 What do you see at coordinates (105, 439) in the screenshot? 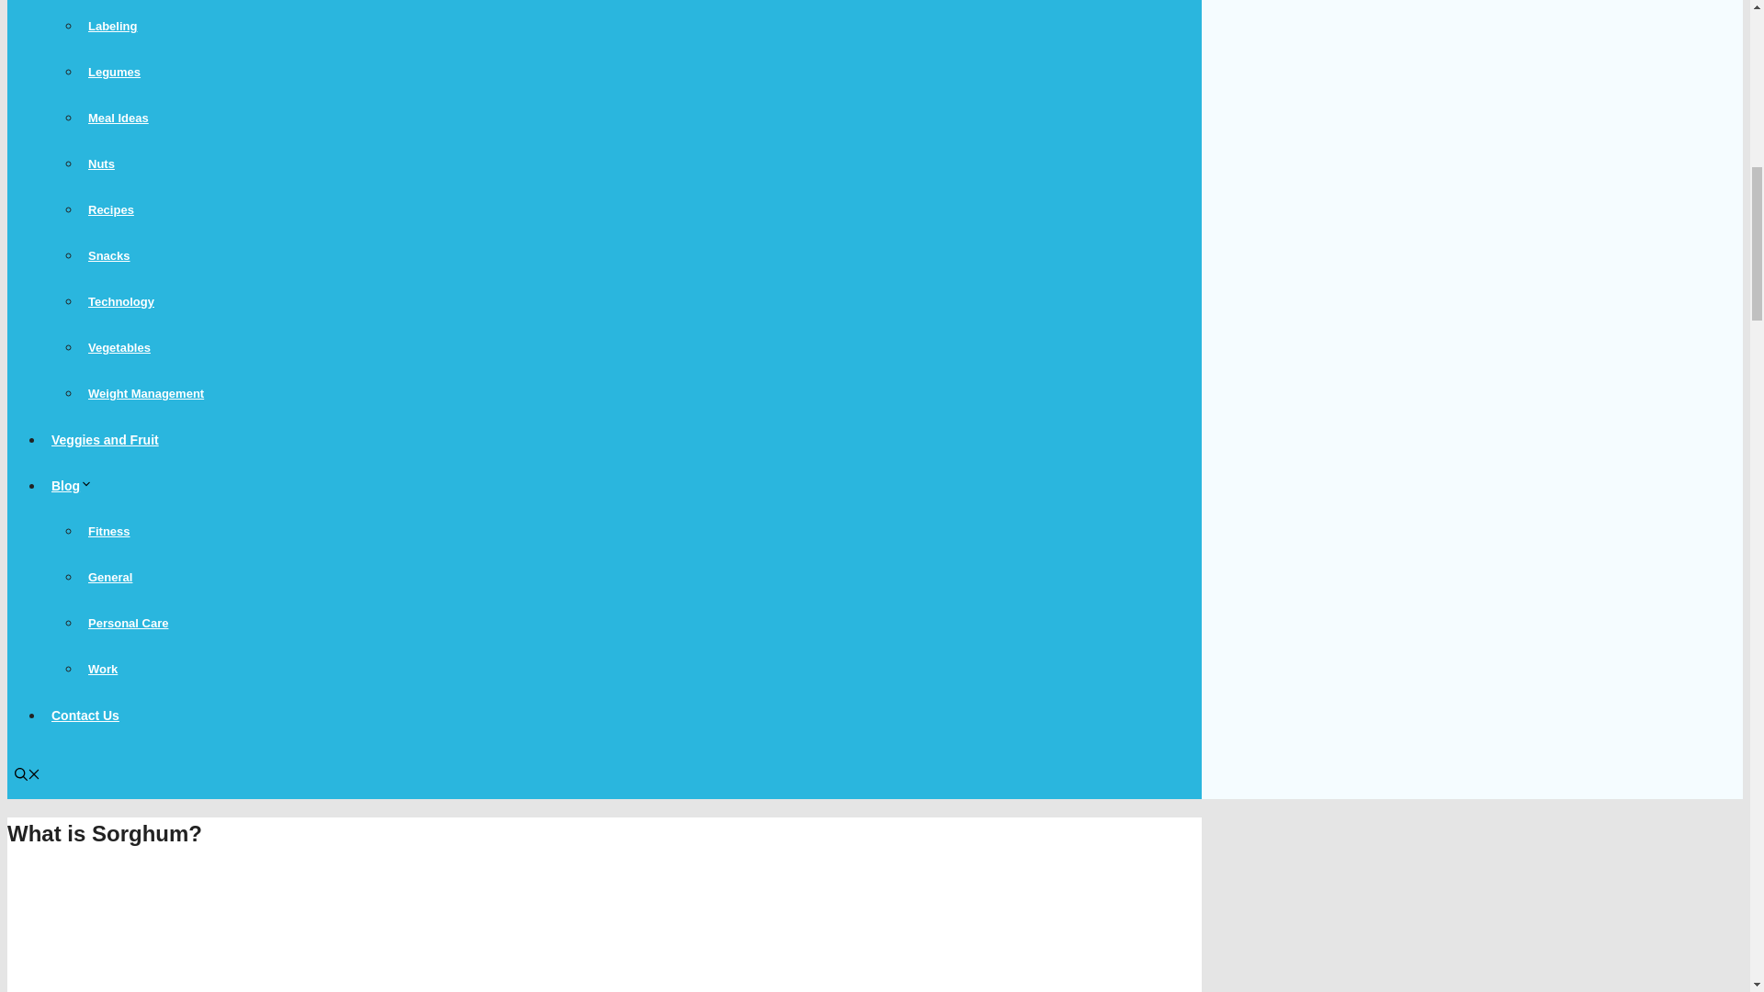
I see `Veggies and Fruit` at bounding box center [105, 439].